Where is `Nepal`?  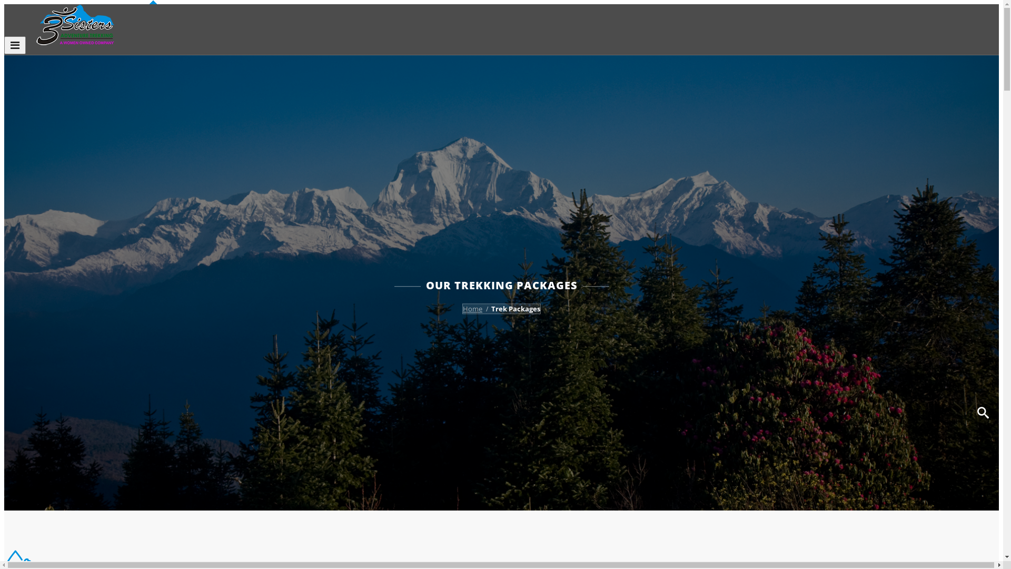
Nepal is located at coordinates (900, 173).